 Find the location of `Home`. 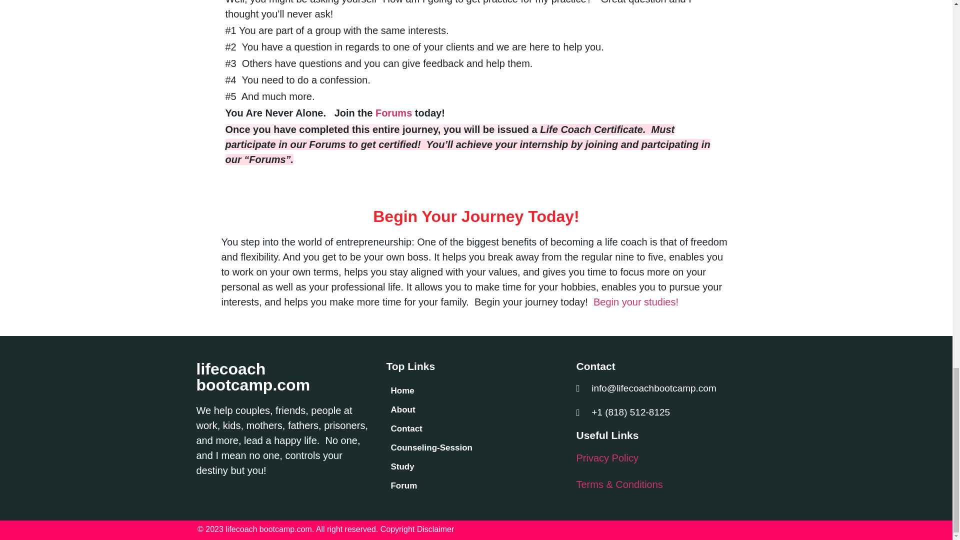

Home is located at coordinates (476, 391).